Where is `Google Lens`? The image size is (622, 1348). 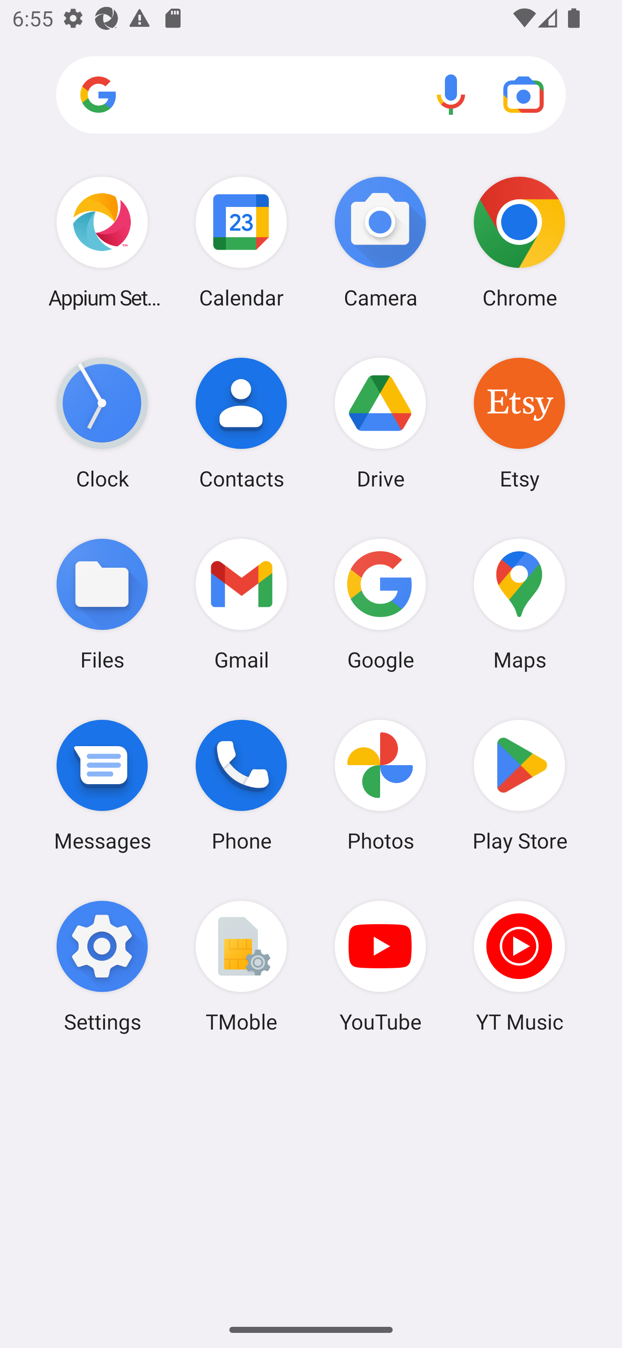 Google Lens is located at coordinates (524, 94).